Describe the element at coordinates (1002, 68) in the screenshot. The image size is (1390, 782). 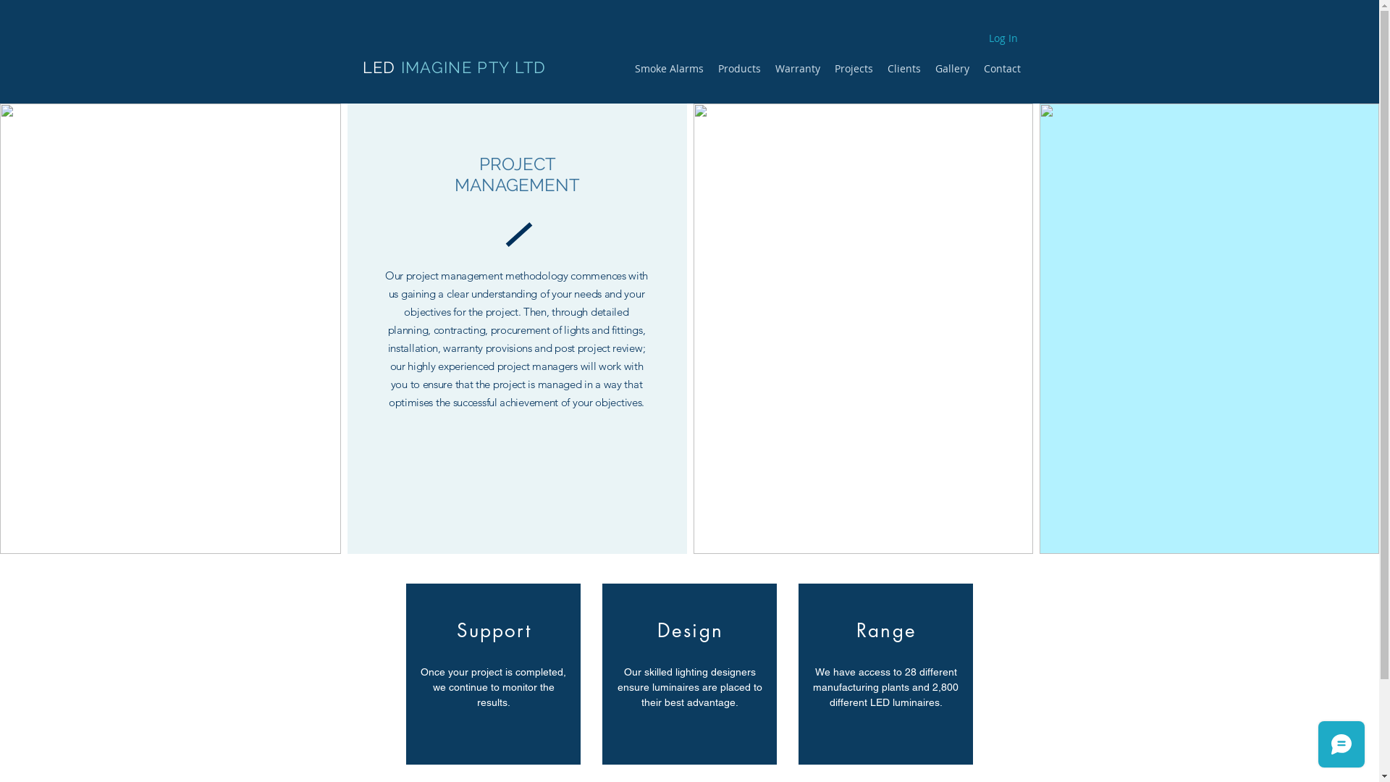
I see `Contact` at that location.